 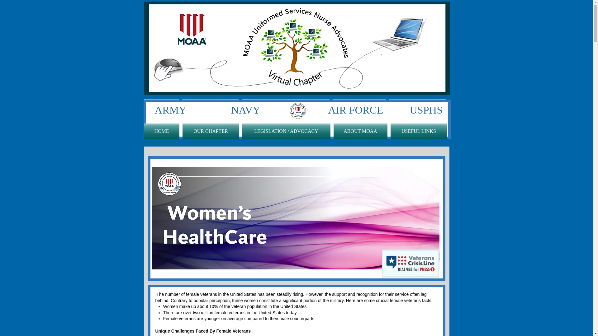 I want to click on USEFUL LINKS, so click(x=416, y=106).